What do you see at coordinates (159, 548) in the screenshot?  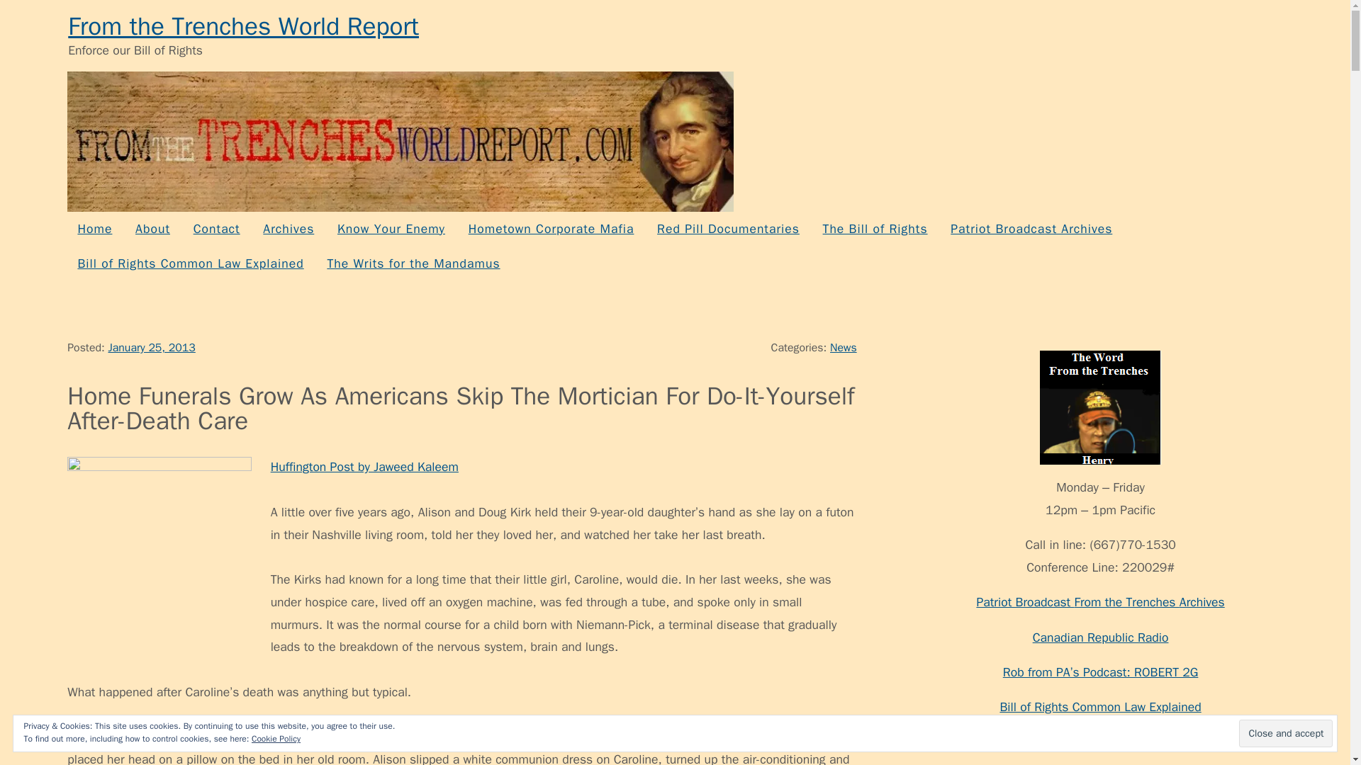 I see `kirk` at bounding box center [159, 548].